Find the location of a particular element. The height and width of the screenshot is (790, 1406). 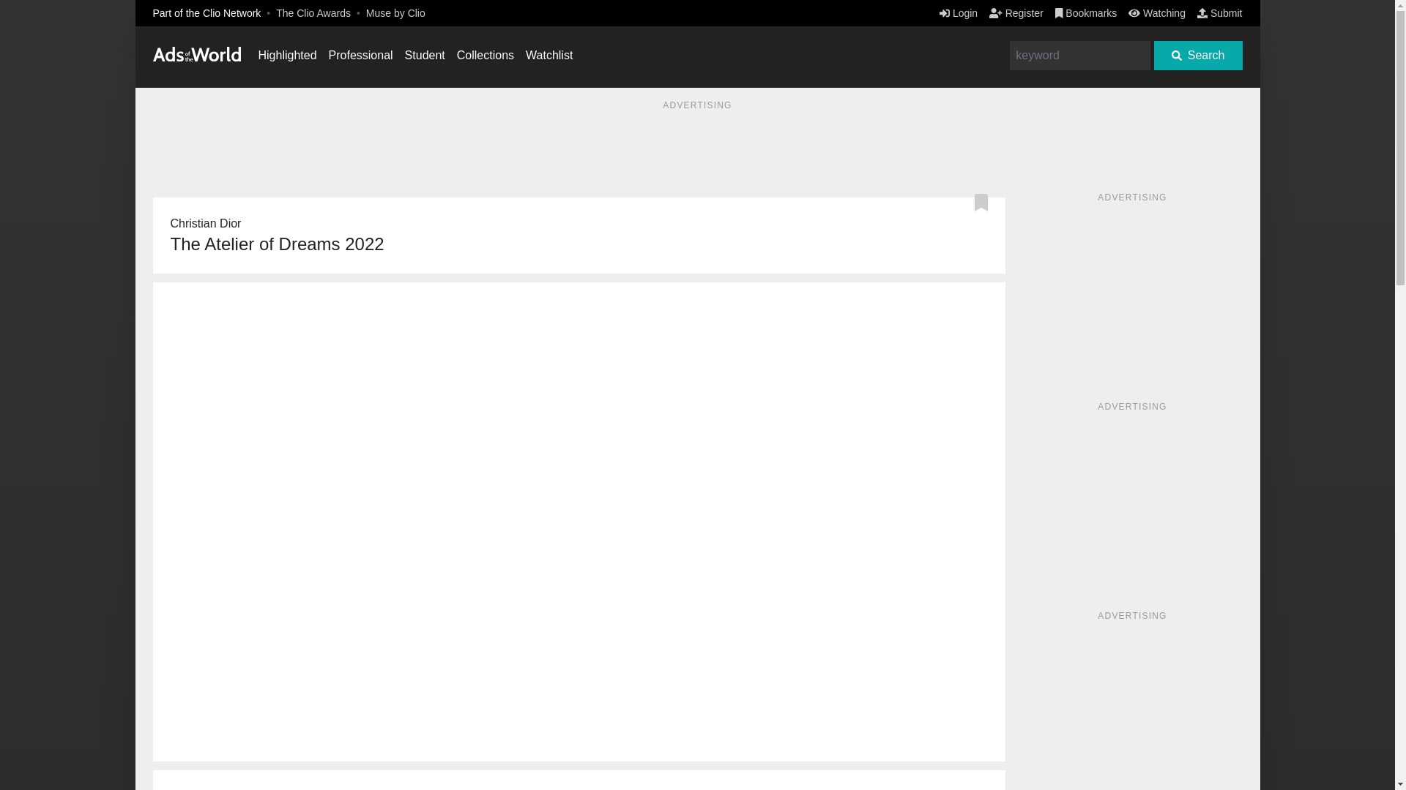

Register is located at coordinates (1016, 12).